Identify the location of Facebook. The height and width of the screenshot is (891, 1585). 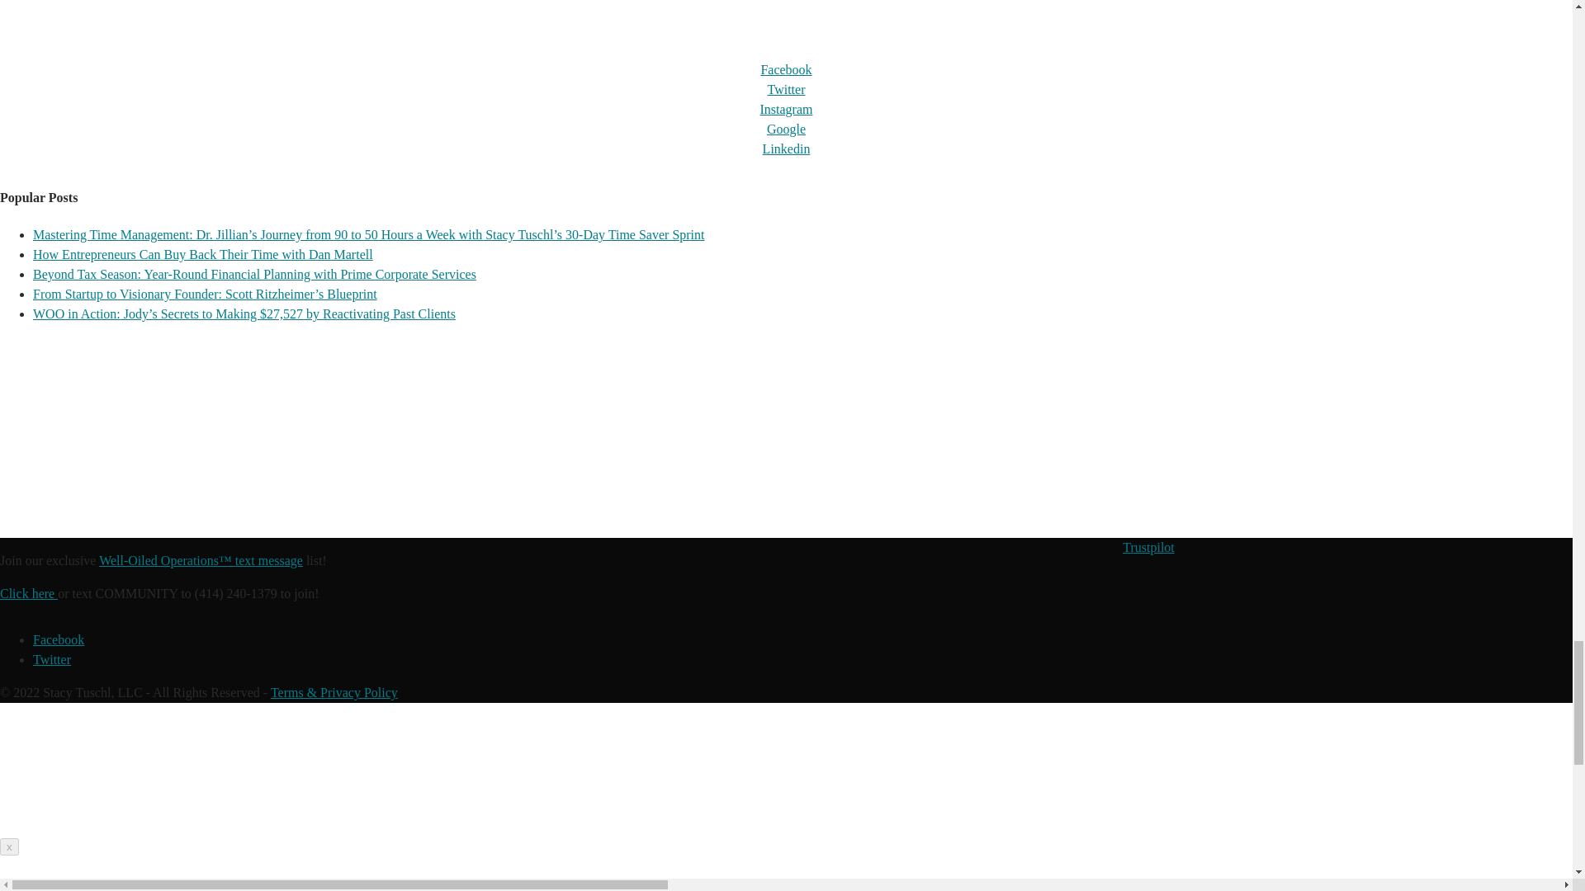
(786, 69).